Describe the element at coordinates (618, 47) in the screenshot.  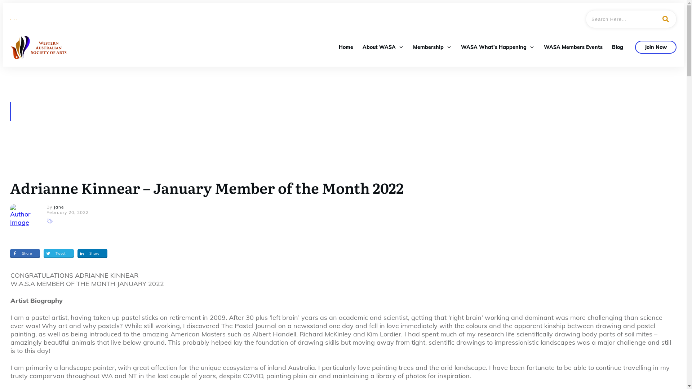
I see `Blog` at that location.